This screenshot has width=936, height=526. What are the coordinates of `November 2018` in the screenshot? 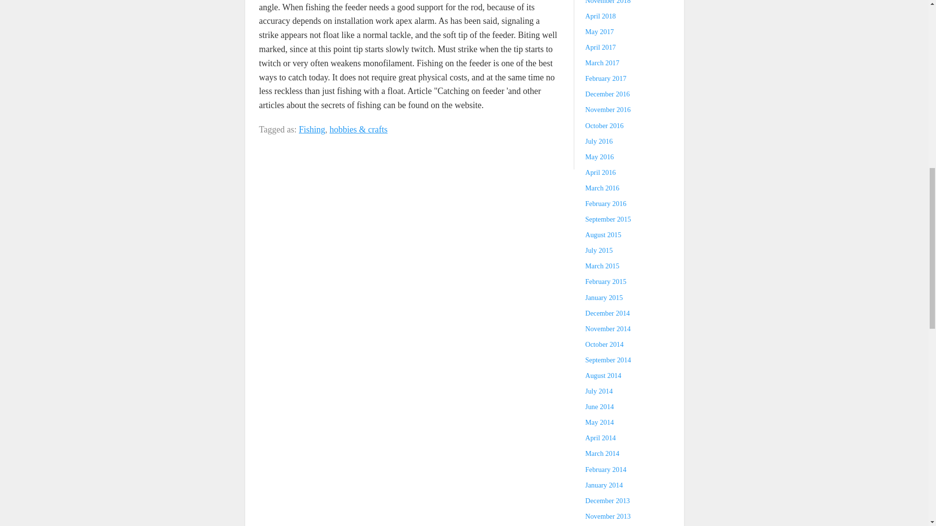 It's located at (608, 2).